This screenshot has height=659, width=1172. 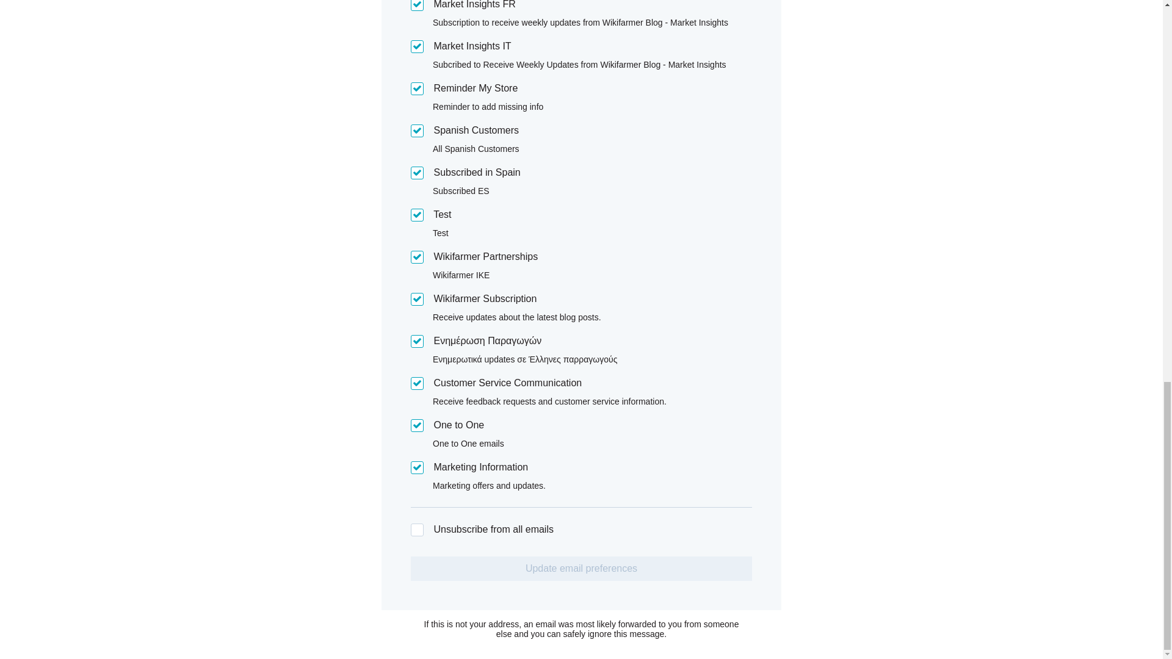 What do you see at coordinates (417, 467) in the screenshot?
I see `on` at bounding box center [417, 467].